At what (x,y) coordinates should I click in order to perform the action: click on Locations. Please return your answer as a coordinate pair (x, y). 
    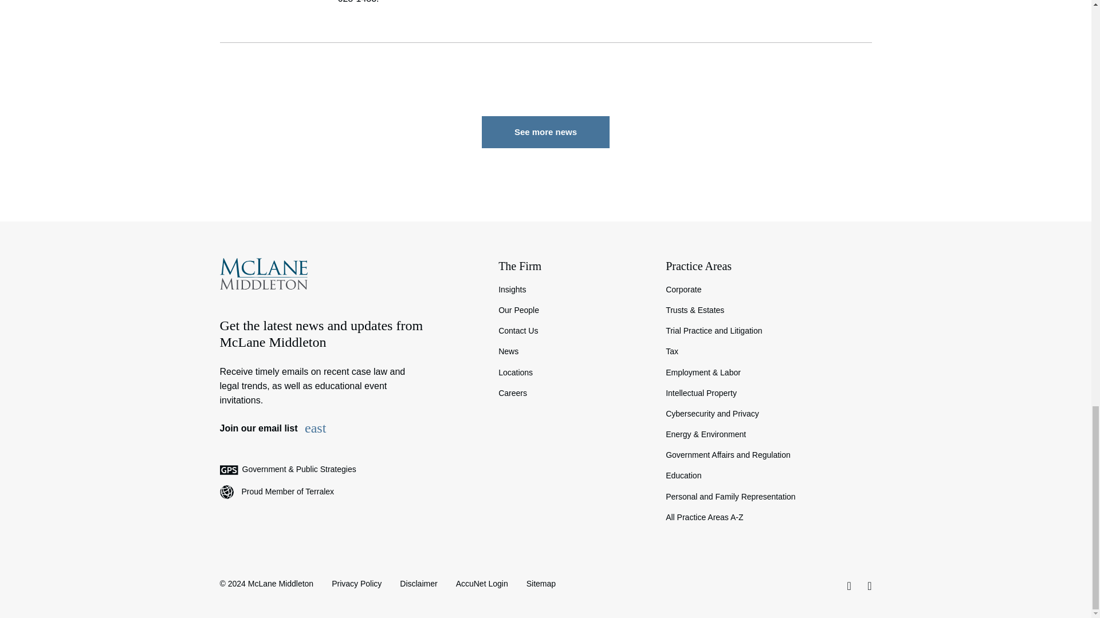
    Looking at the image, I should click on (573, 372).